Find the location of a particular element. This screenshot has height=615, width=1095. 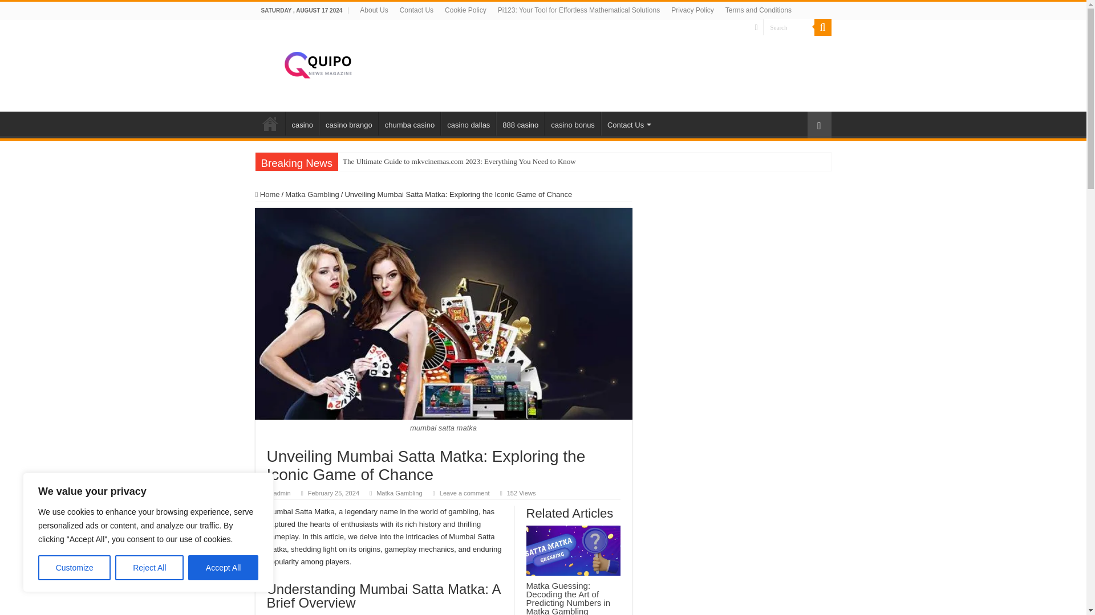

Home is located at coordinates (270, 123).